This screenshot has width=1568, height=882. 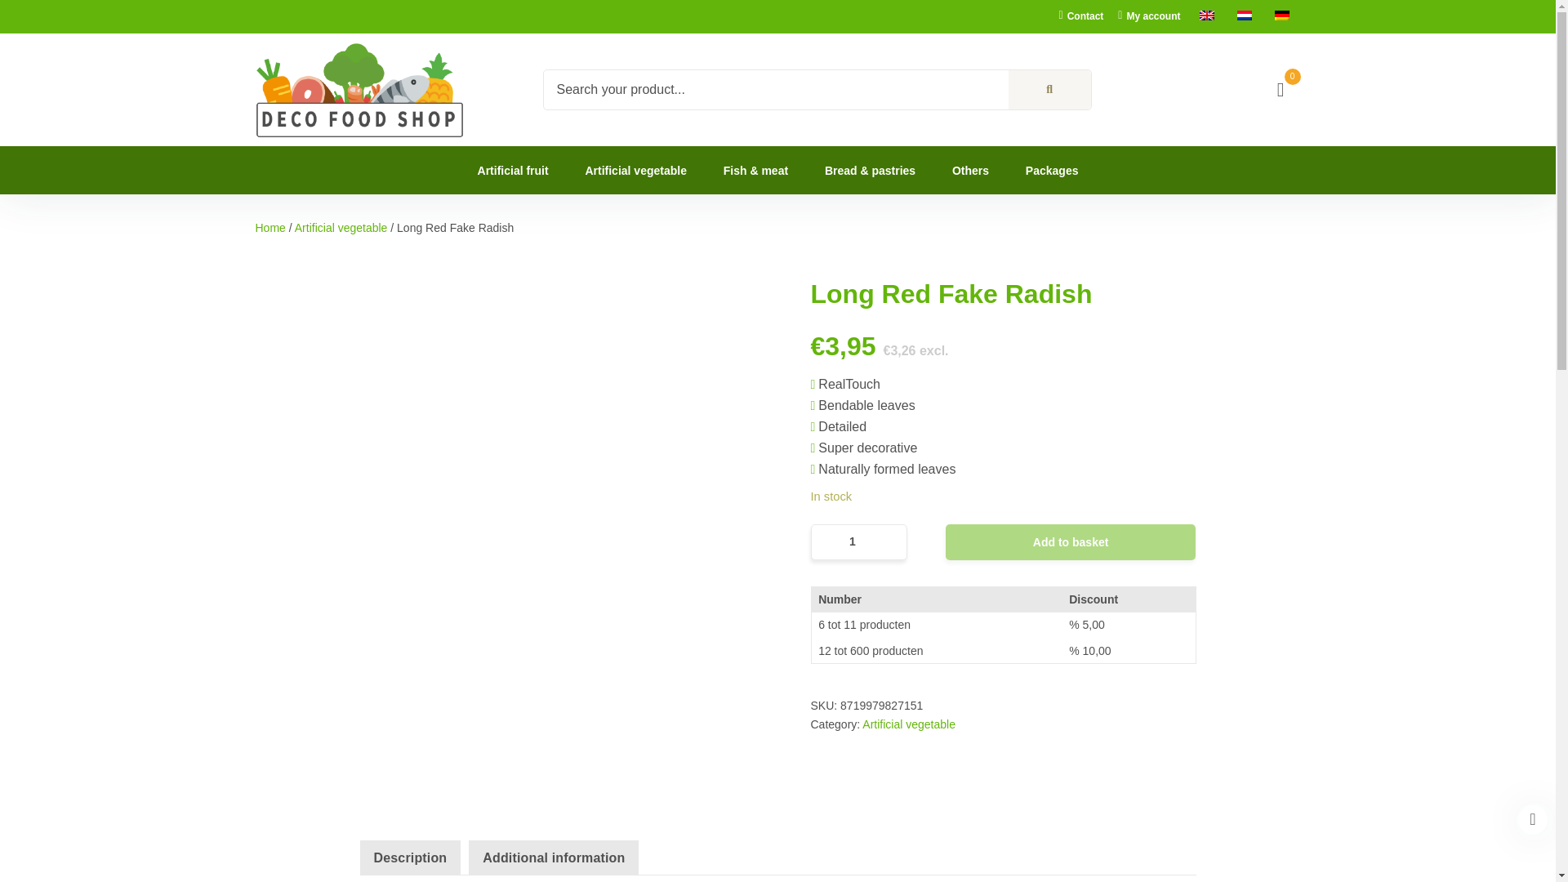 What do you see at coordinates (1244, 15) in the screenshot?
I see `Dutch` at bounding box center [1244, 15].